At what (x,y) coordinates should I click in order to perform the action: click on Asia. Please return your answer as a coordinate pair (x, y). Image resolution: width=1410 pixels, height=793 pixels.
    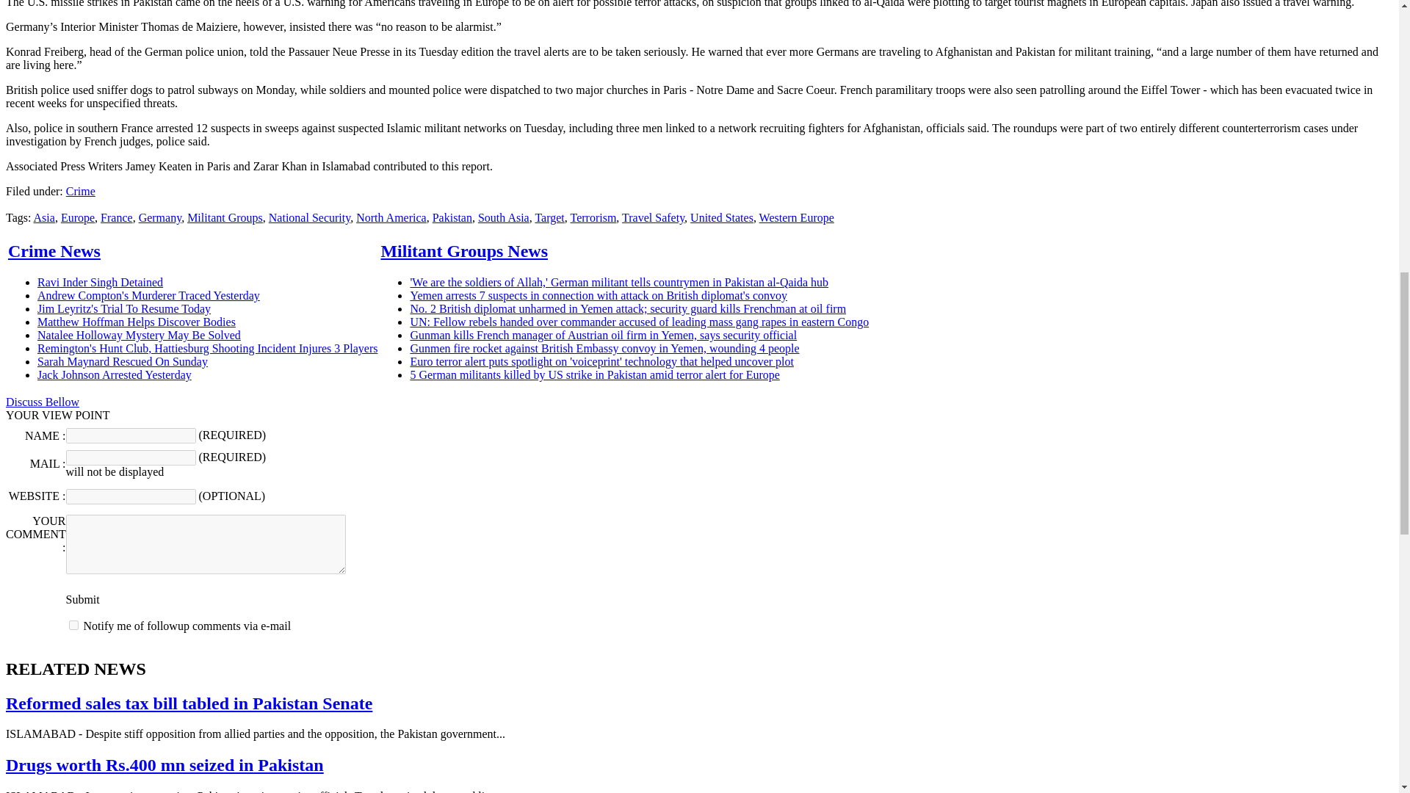
    Looking at the image, I should click on (44, 217).